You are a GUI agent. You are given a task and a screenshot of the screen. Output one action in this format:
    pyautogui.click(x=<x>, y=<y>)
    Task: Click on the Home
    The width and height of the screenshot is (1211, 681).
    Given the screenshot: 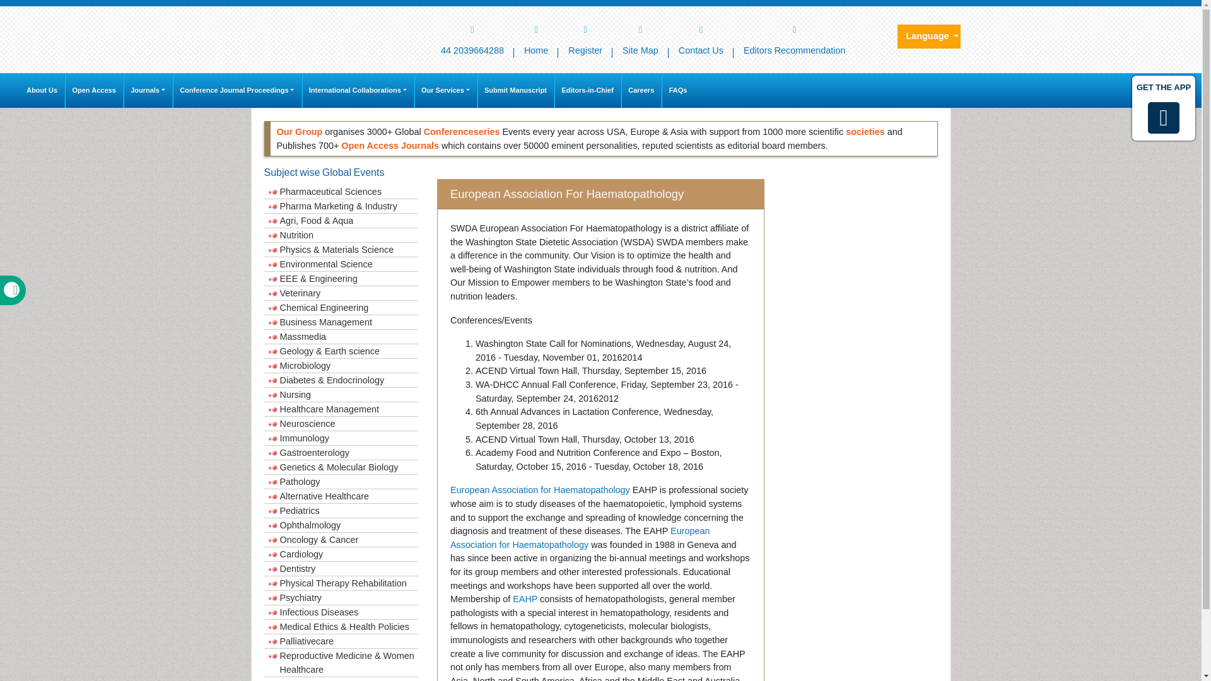 What is the action you would take?
    pyautogui.click(x=536, y=29)
    